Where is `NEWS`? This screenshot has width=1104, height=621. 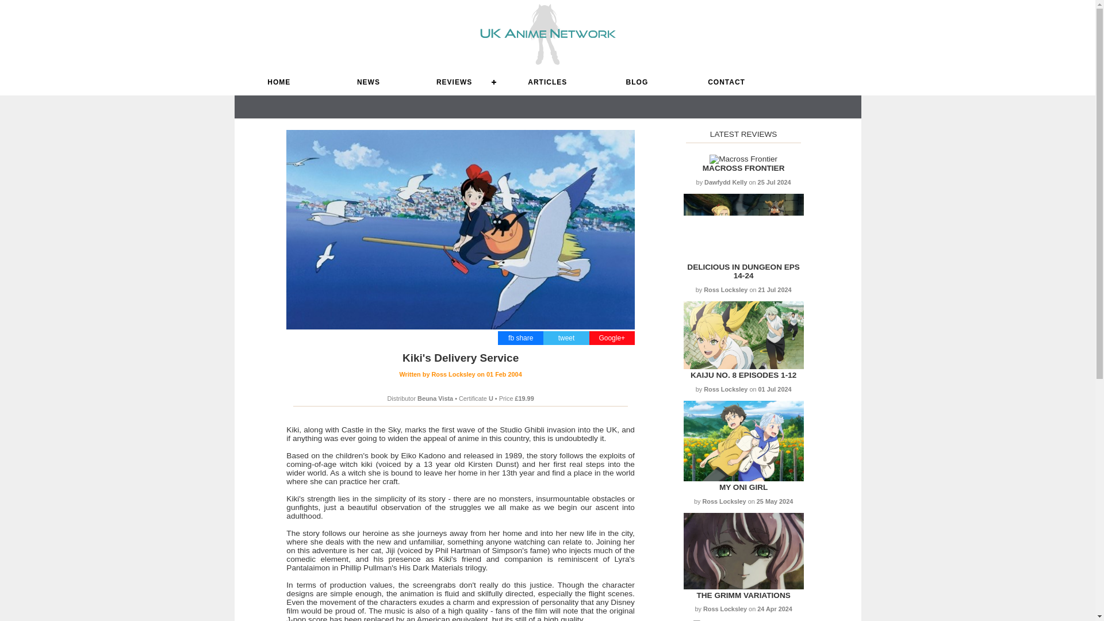 NEWS is located at coordinates (368, 82).